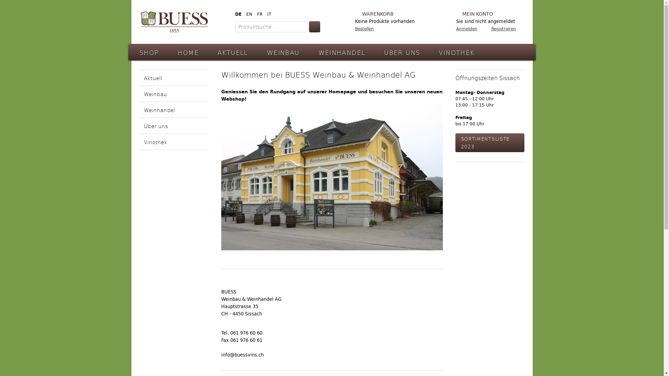  What do you see at coordinates (260, 14) in the screenshot?
I see `FR` at bounding box center [260, 14].